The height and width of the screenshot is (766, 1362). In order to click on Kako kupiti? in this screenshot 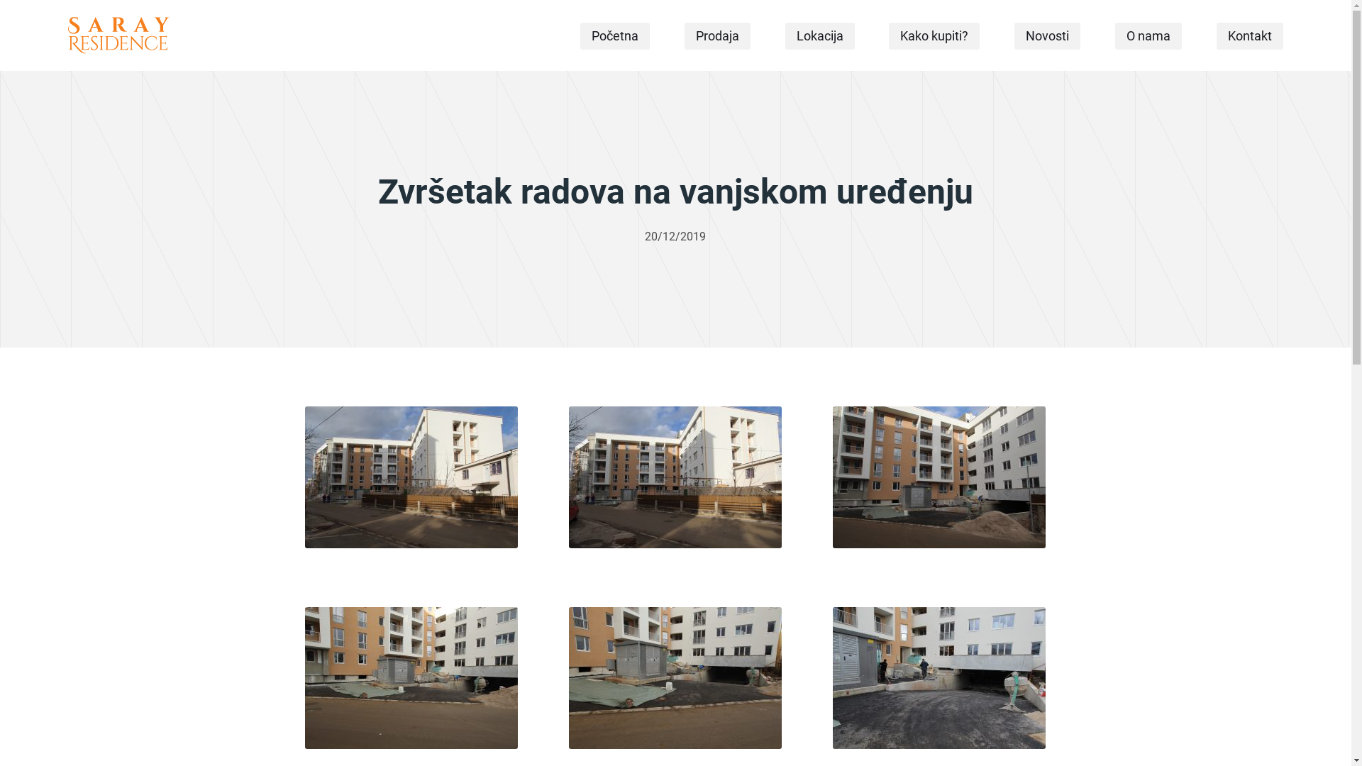, I will do `click(934, 36)`.